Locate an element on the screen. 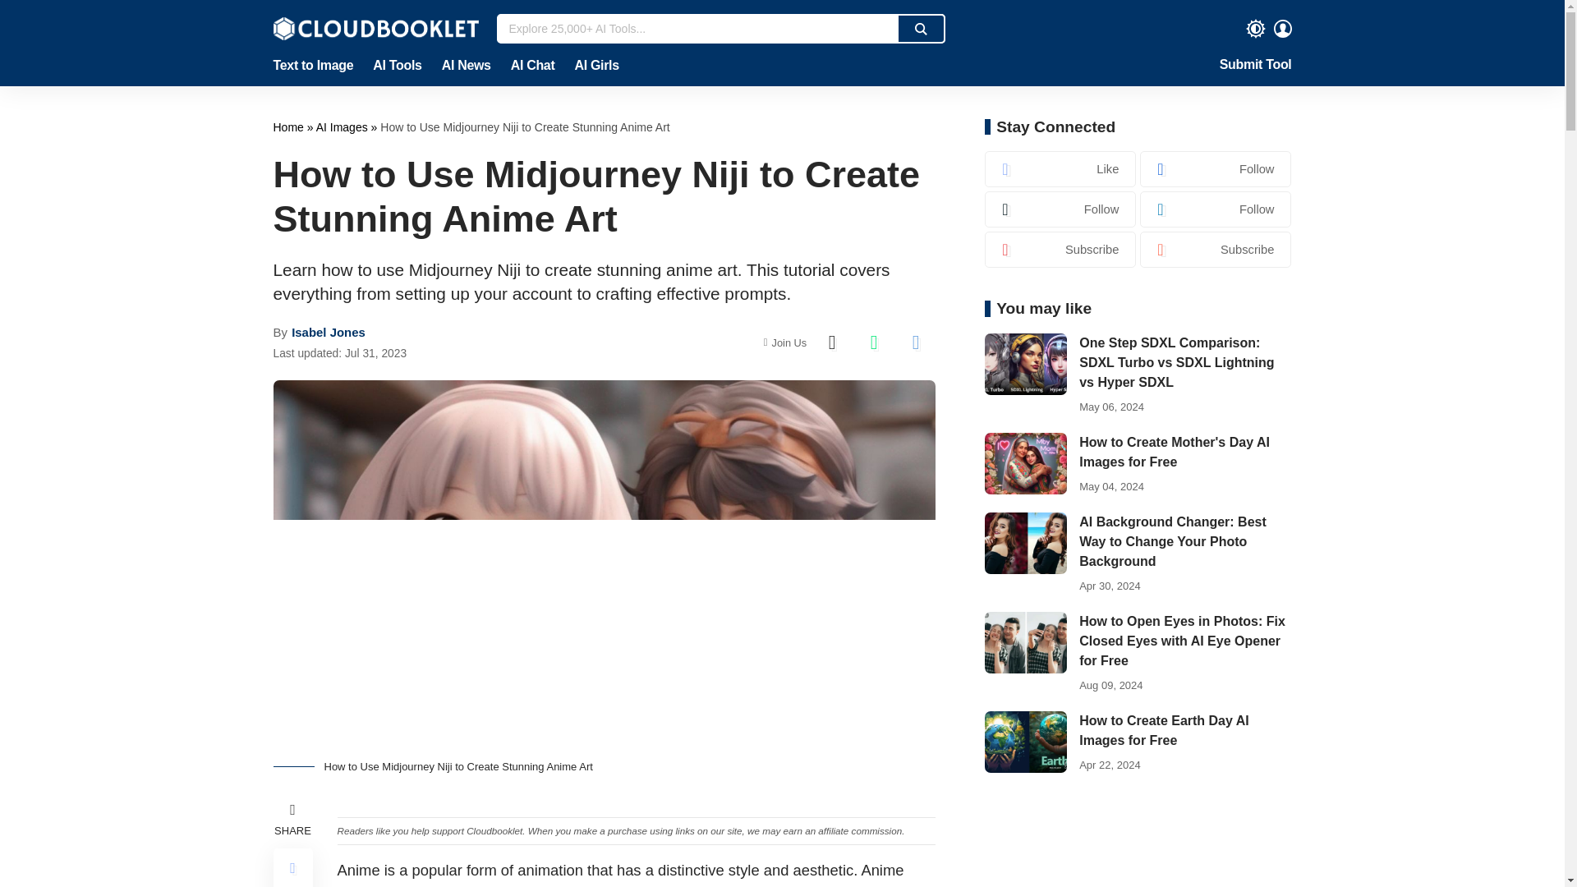 Image resolution: width=1577 pixels, height=887 pixels. Home is located at coordinates (289, 126).